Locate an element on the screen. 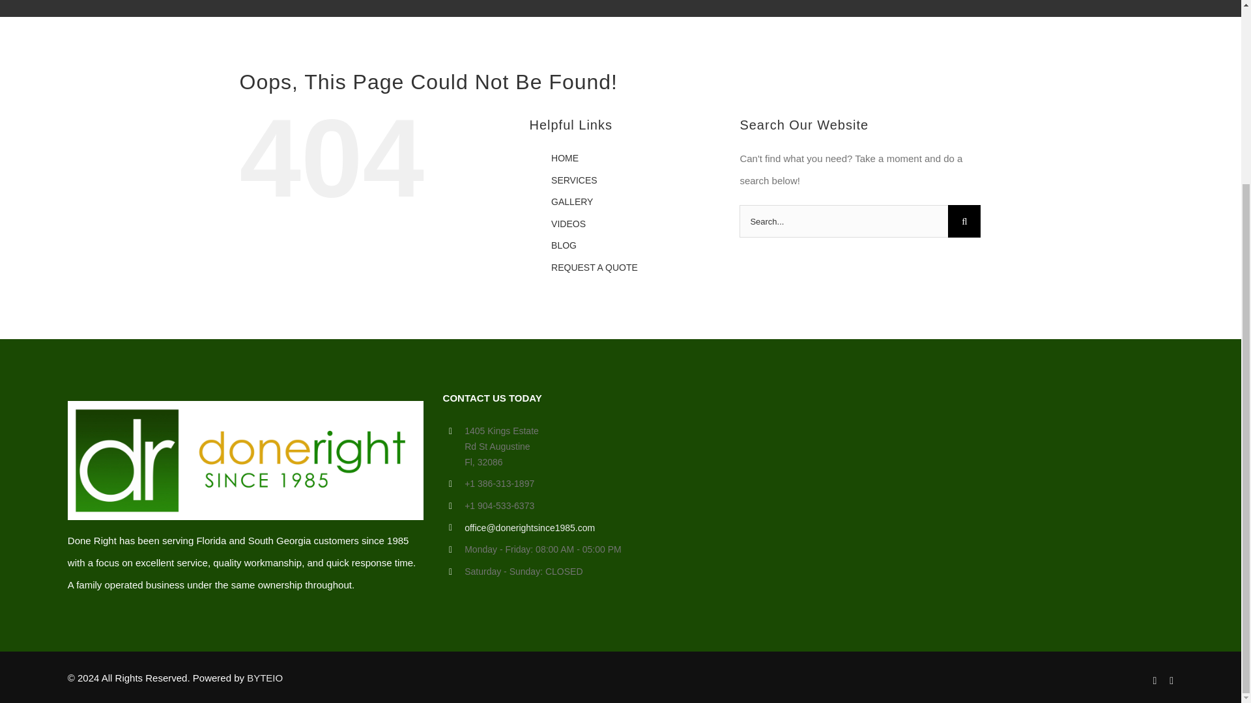  HOME is located at coordinates (564, 158).